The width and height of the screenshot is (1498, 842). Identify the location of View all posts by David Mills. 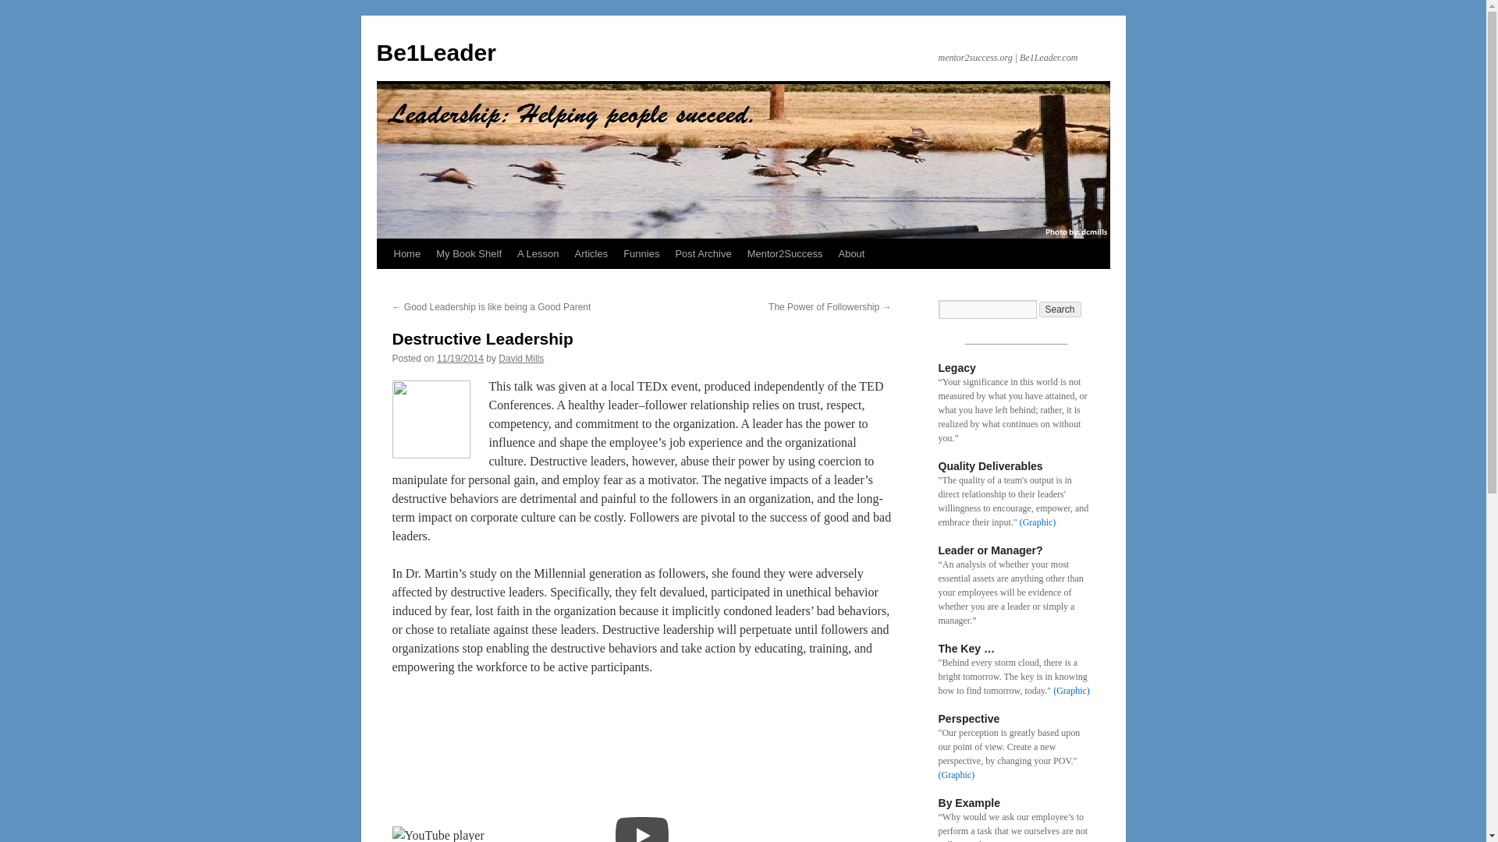
(521, 358).